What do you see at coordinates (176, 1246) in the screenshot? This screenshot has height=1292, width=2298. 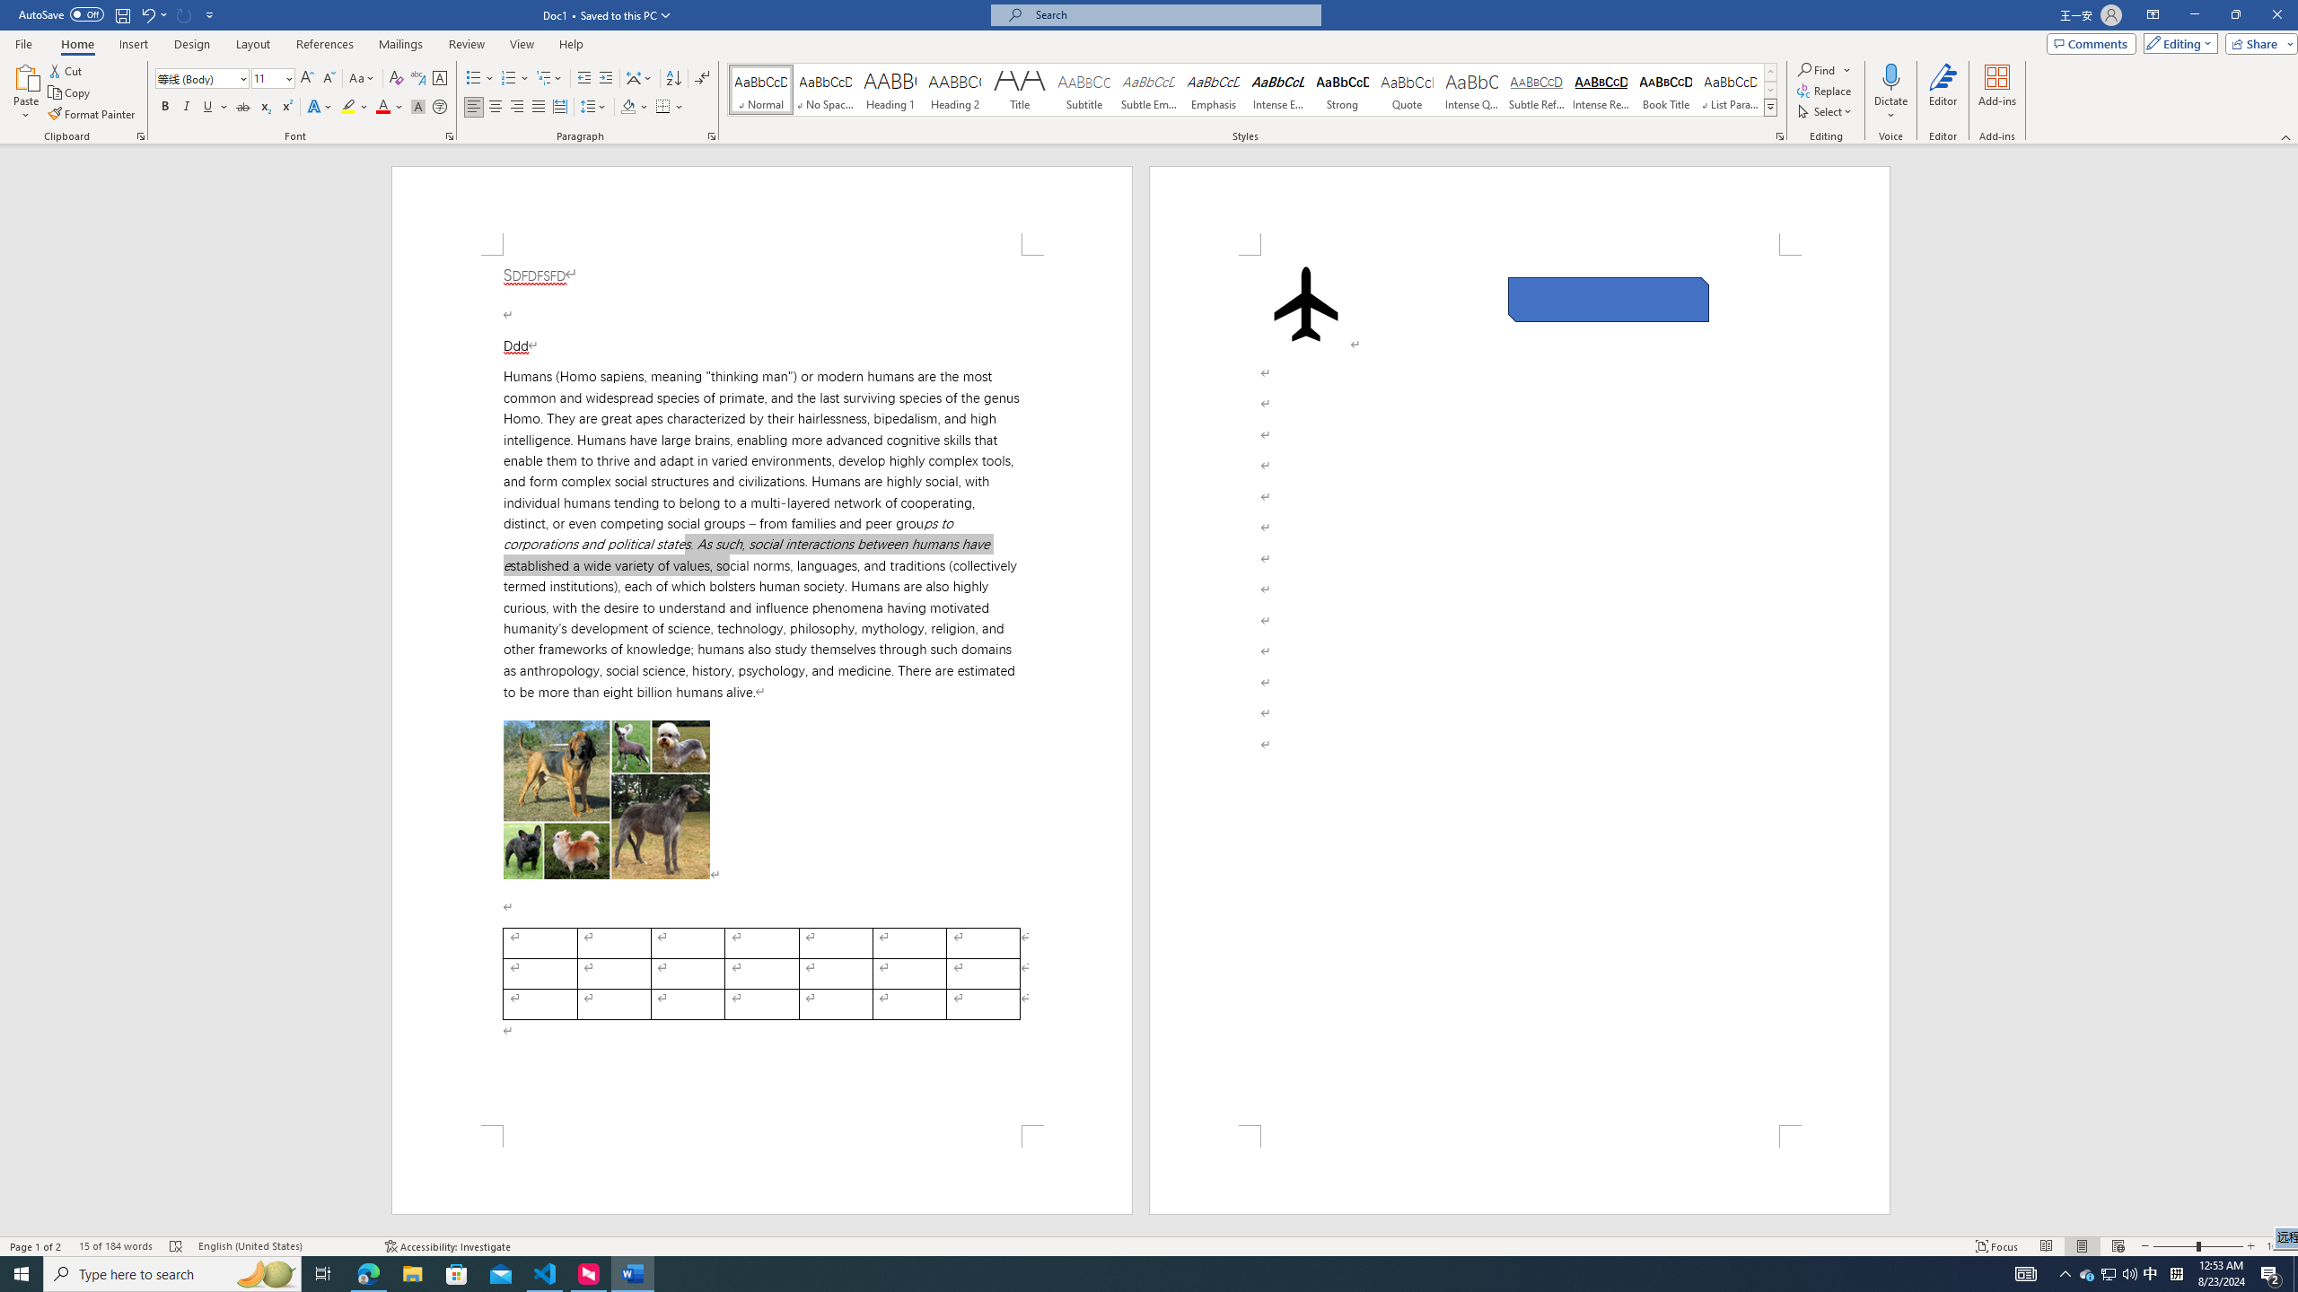 I see `Spelling and Grammar Check Errors` at bounding box center [176, 1246].